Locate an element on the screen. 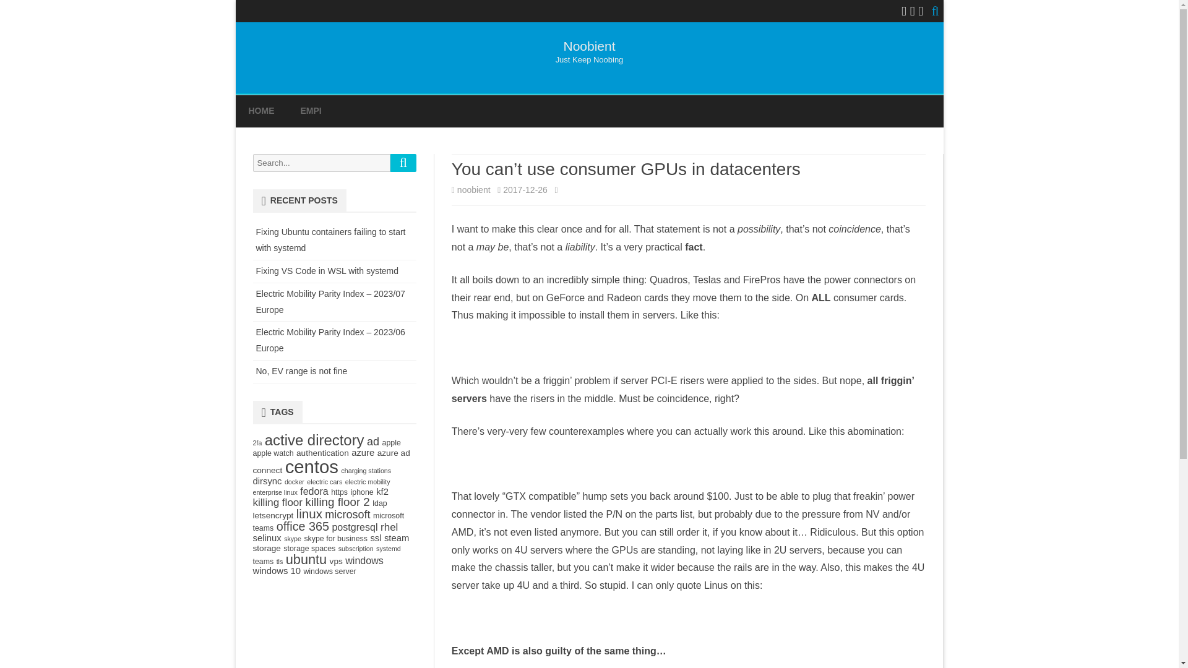 The image size is (1188, 668). Search for: is located at coordinates (321, 163).